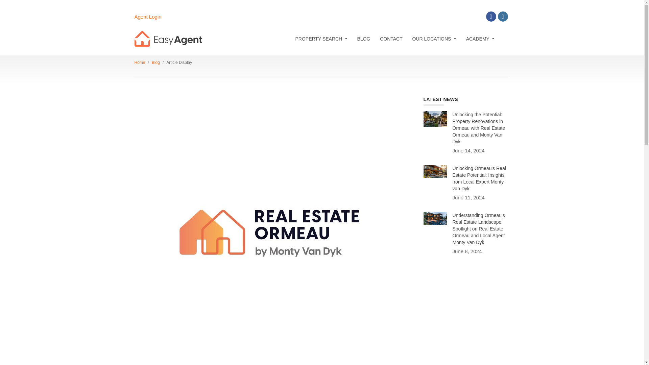 The height and width of the screenshot is (365, 649). What do you see at coordinates (140, 63) in the screenshot?
I see `Home` at bounding box center [140, 63].